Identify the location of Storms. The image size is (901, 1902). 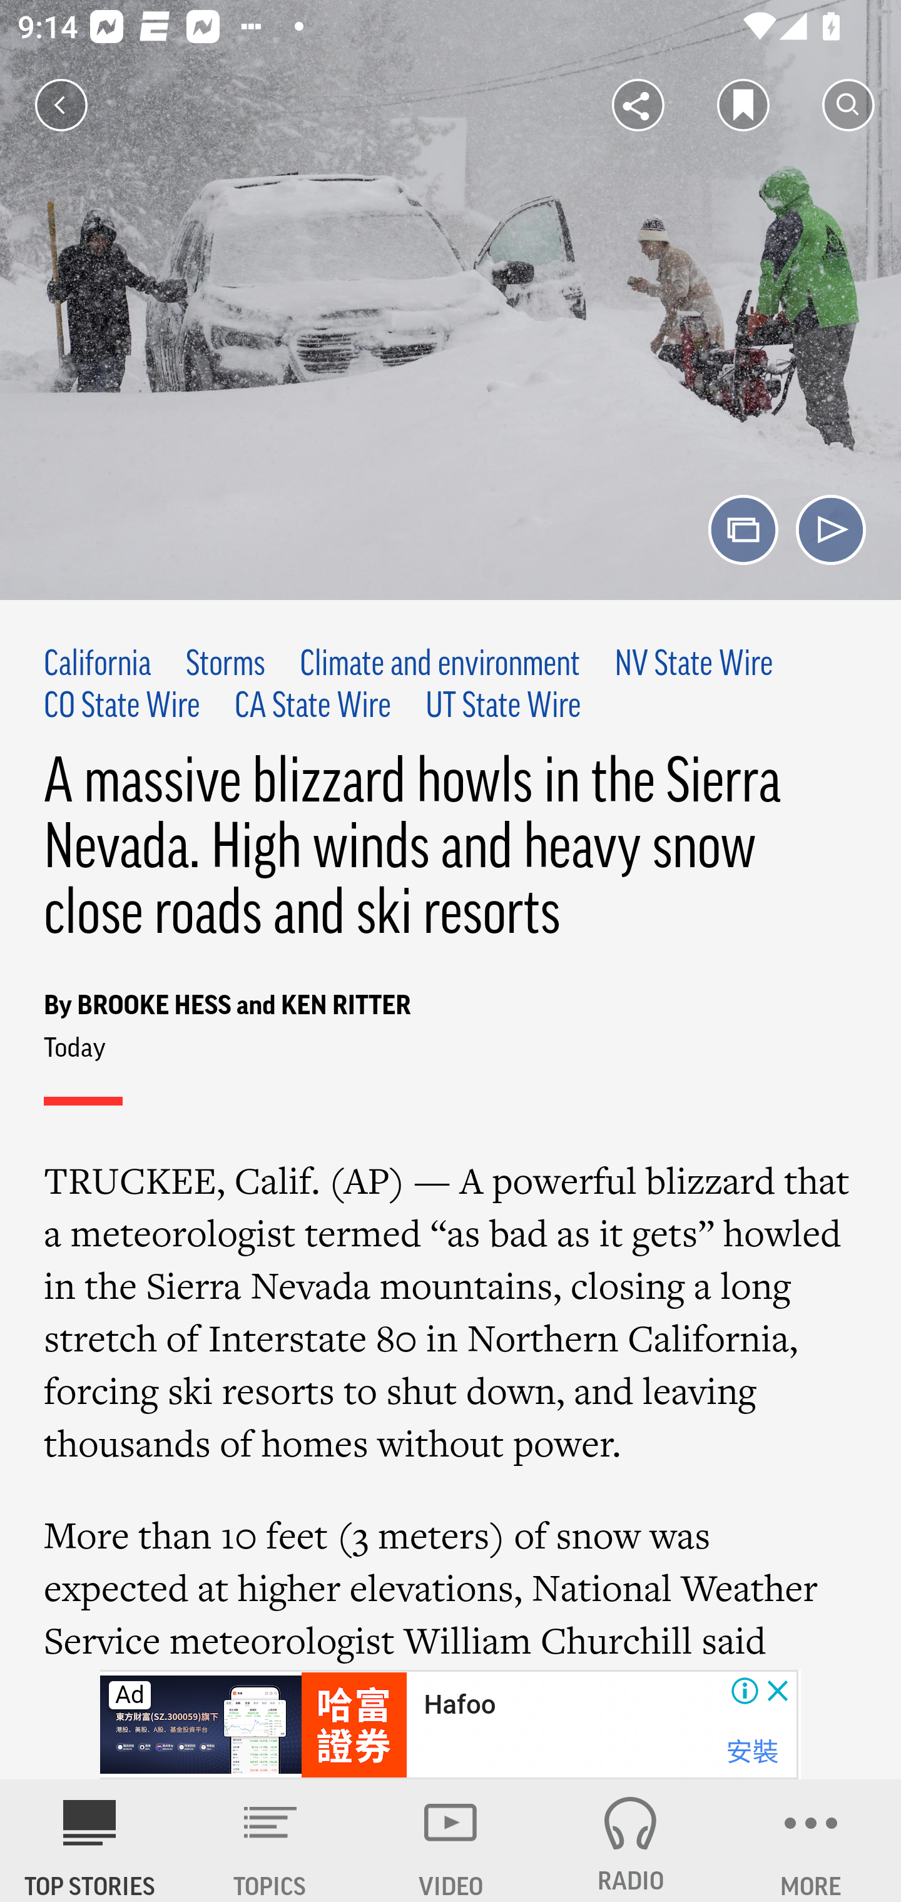
(225, 666).